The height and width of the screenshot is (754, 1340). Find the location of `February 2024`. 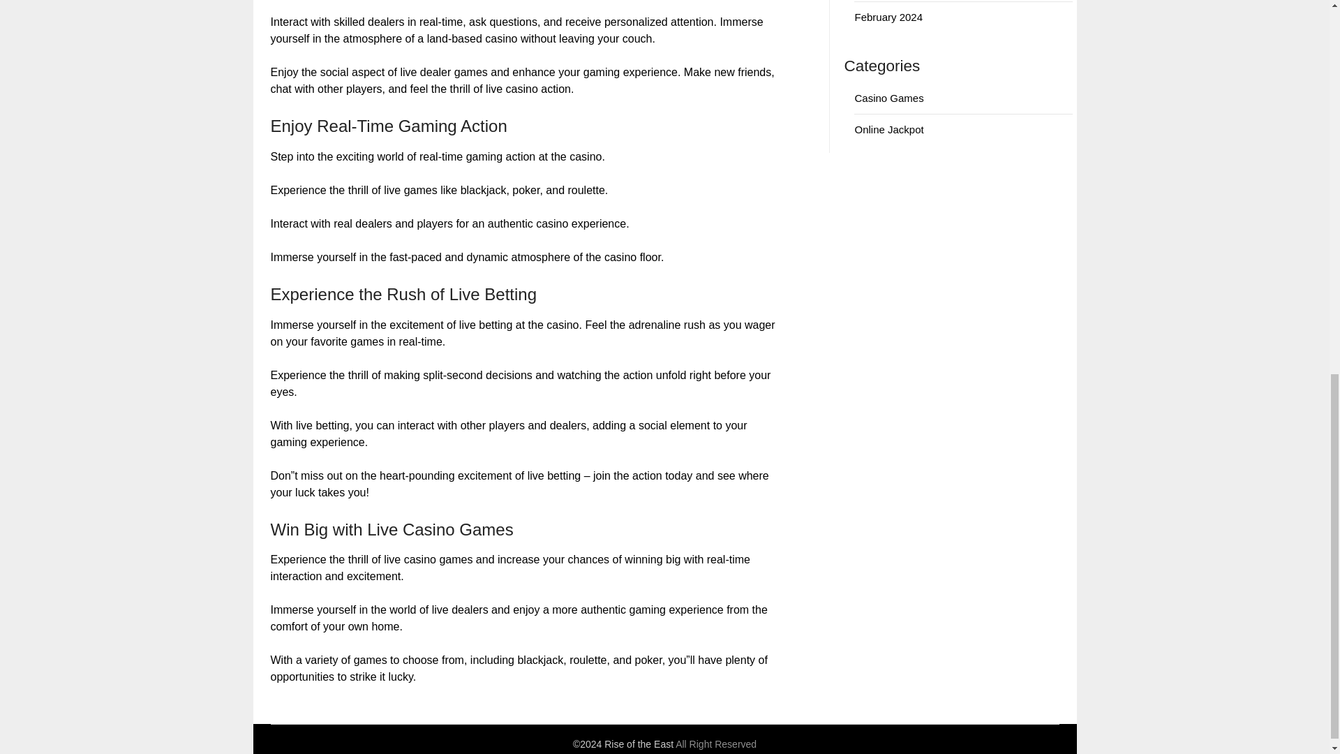

February 2024 is located at coordinates (888, 17).